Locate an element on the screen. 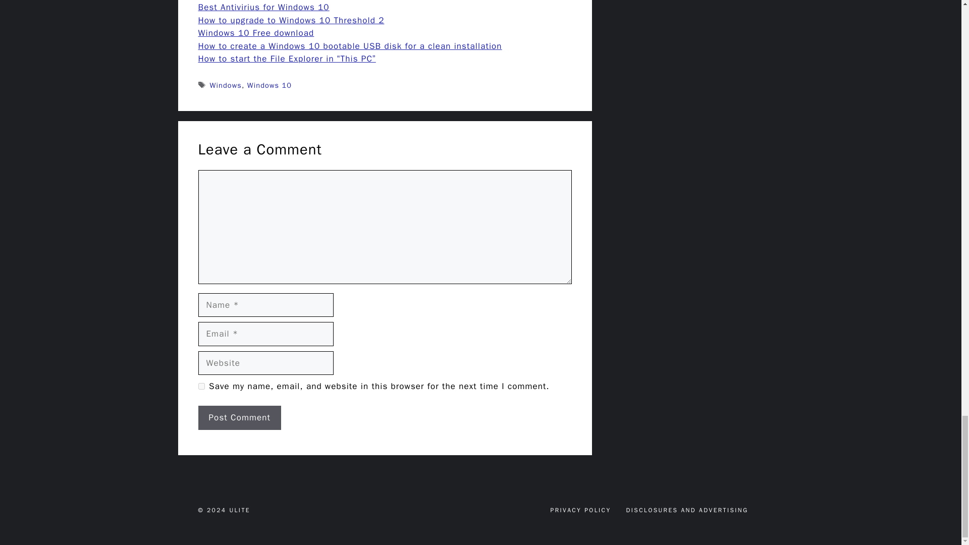 The width and height of the screenshot is (969, 545). How to upgrade to Windows 10 Threshold 2 is located at coordinates (291, 20).